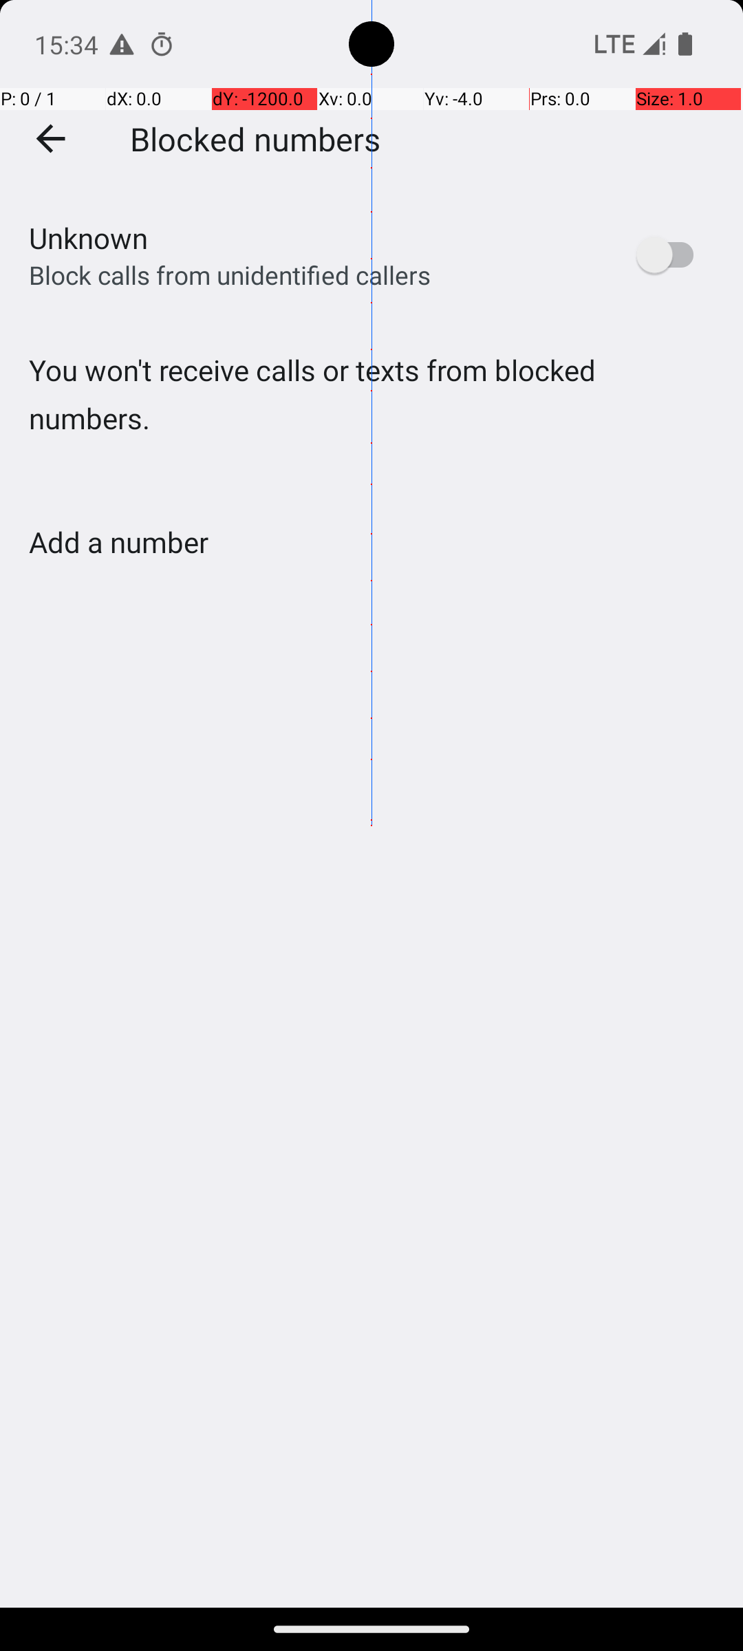  What do you see at coordinates (371, 422) in the screenshot?
I see `You won't receive calls or texts from blocked numbers.` at bounding box center [371, 422].